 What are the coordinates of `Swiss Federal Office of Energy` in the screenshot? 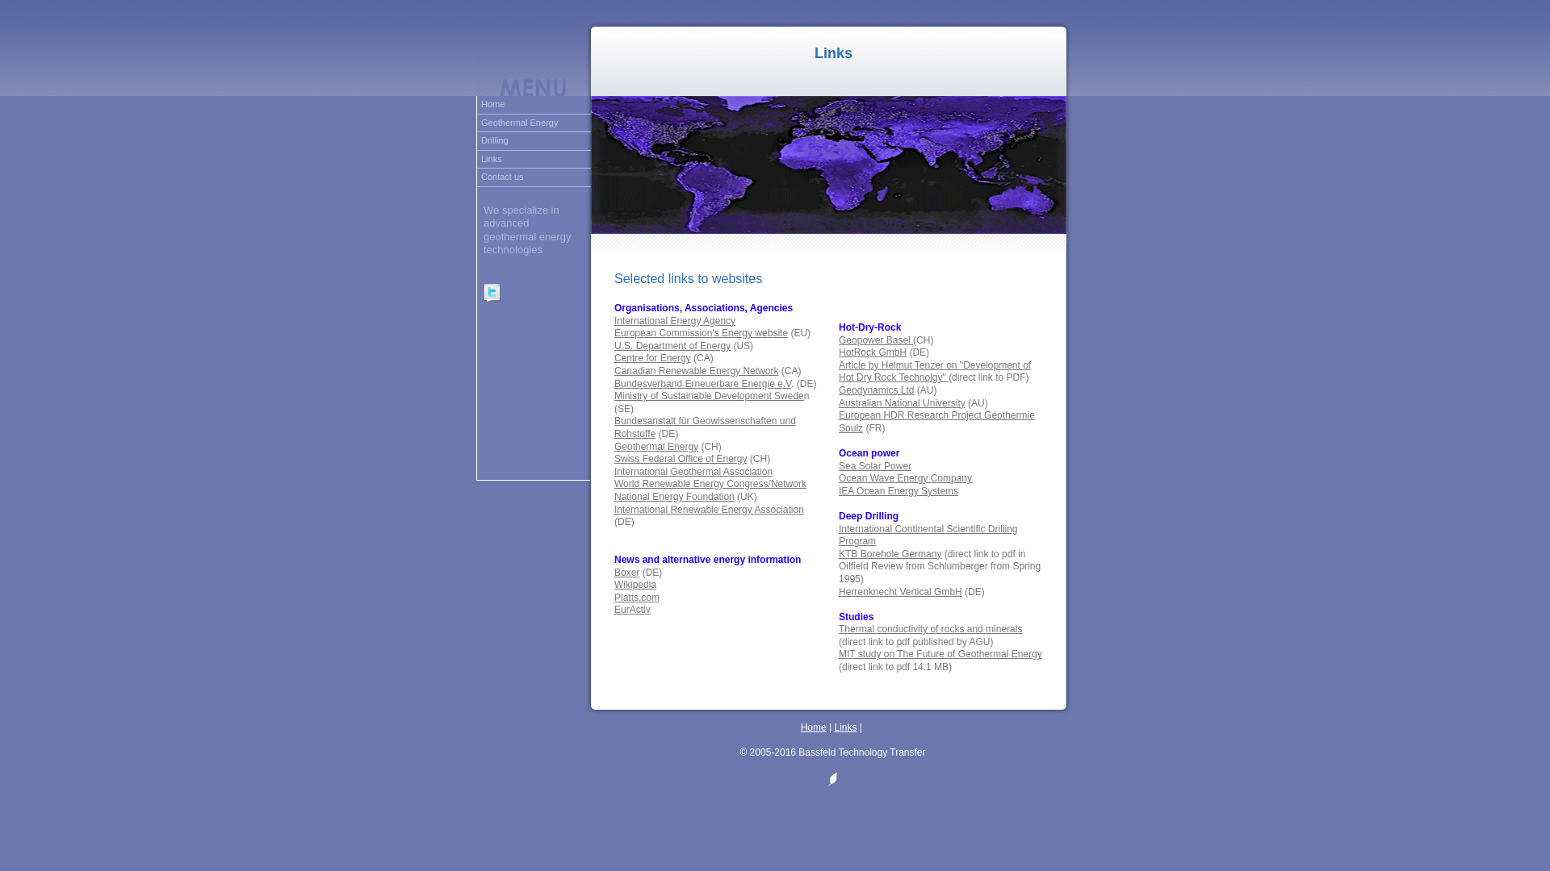 It's located at (681, 459).